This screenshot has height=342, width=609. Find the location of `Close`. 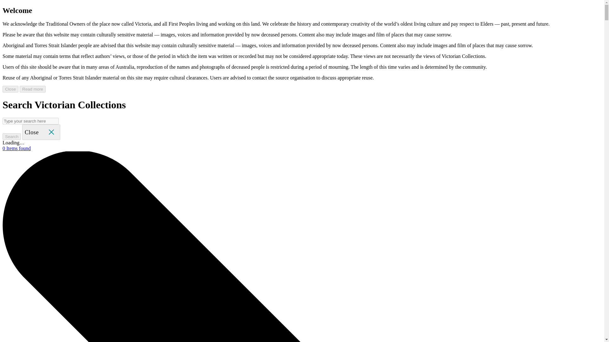

Close is located at coordinates (41, 132).